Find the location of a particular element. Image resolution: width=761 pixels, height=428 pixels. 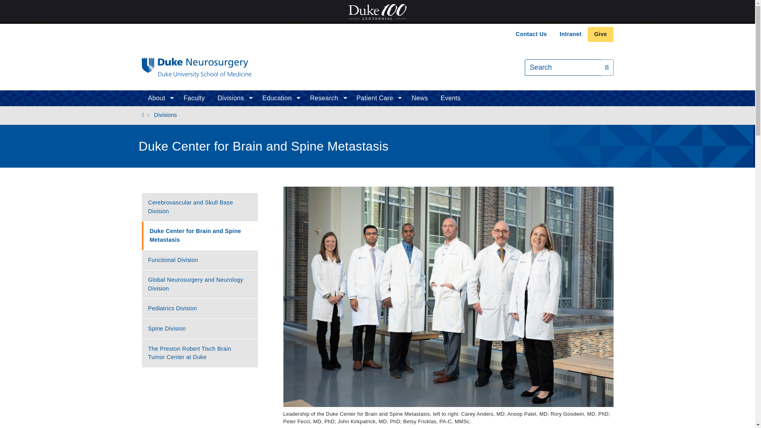

Faculty is located at coordinates (194, 98).